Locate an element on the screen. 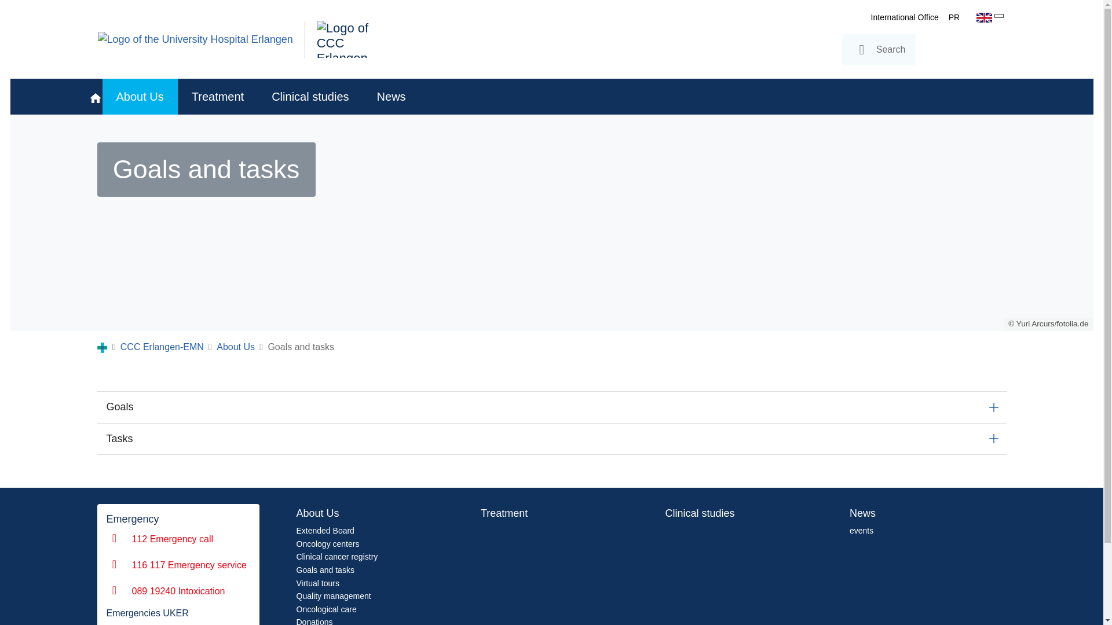 Image resolution: width=1112 pixels, height=625 pixels. Go to the homepage of the University Hospital Erlangen is located at coordinates (195, 39).